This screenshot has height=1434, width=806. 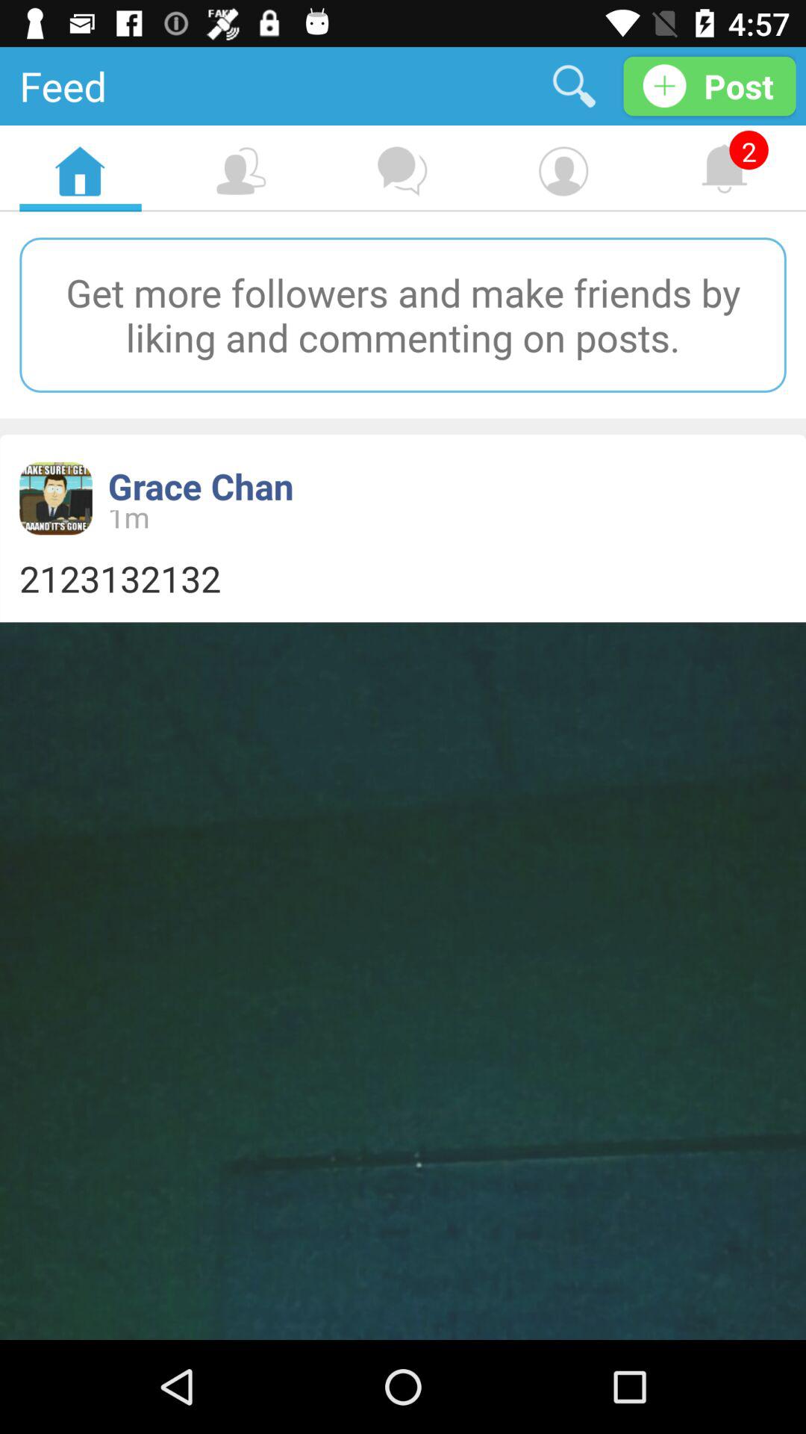 What do you see at coordinates (575, 85) in the screenshot?
I see `tap item next to the feed icon` at bounding box center [575, 85].